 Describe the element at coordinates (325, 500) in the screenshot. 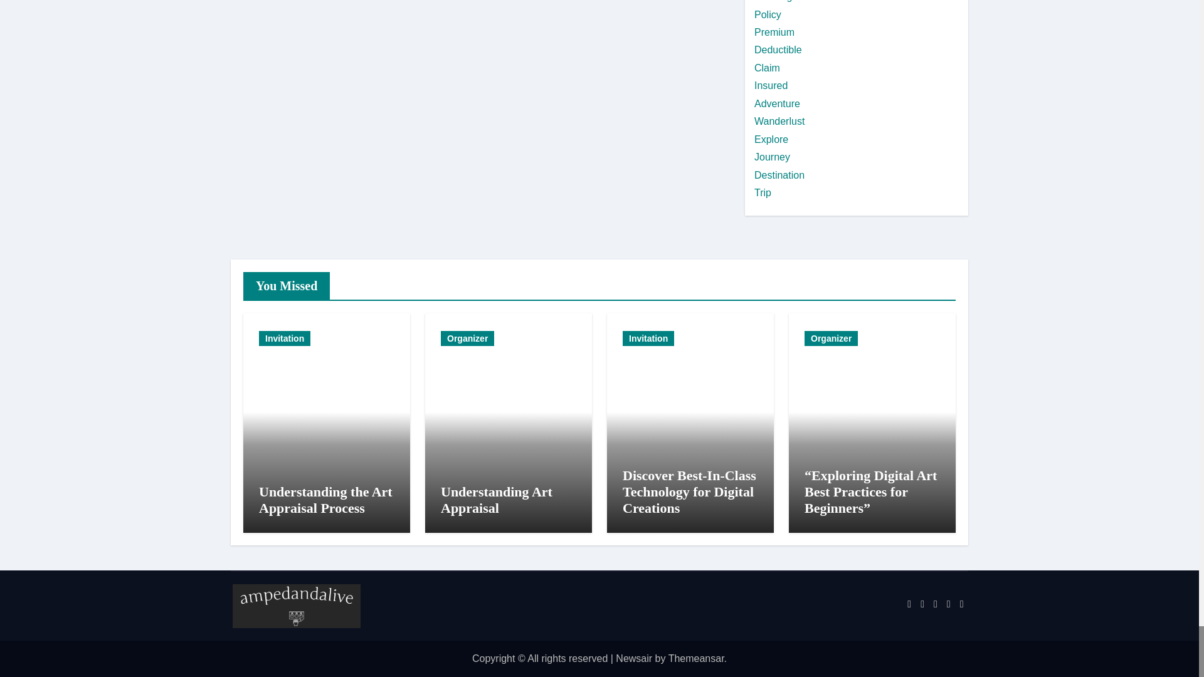

I see `Permalink to: Understanding the Art Appraisal Process` at that location.